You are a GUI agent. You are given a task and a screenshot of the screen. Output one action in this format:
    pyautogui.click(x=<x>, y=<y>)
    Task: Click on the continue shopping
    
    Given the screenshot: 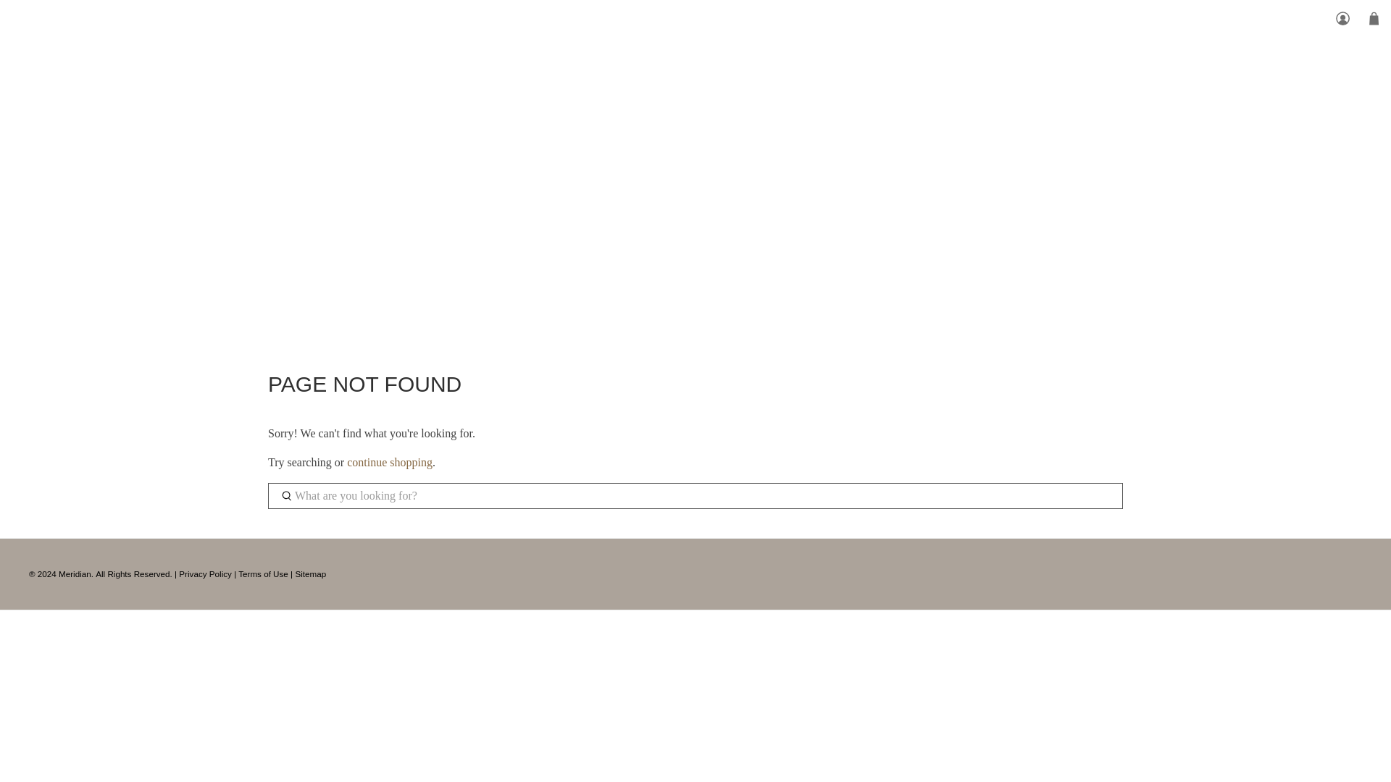 What is the action you would take?
    pyautogui.click(x=390, y=462)
    